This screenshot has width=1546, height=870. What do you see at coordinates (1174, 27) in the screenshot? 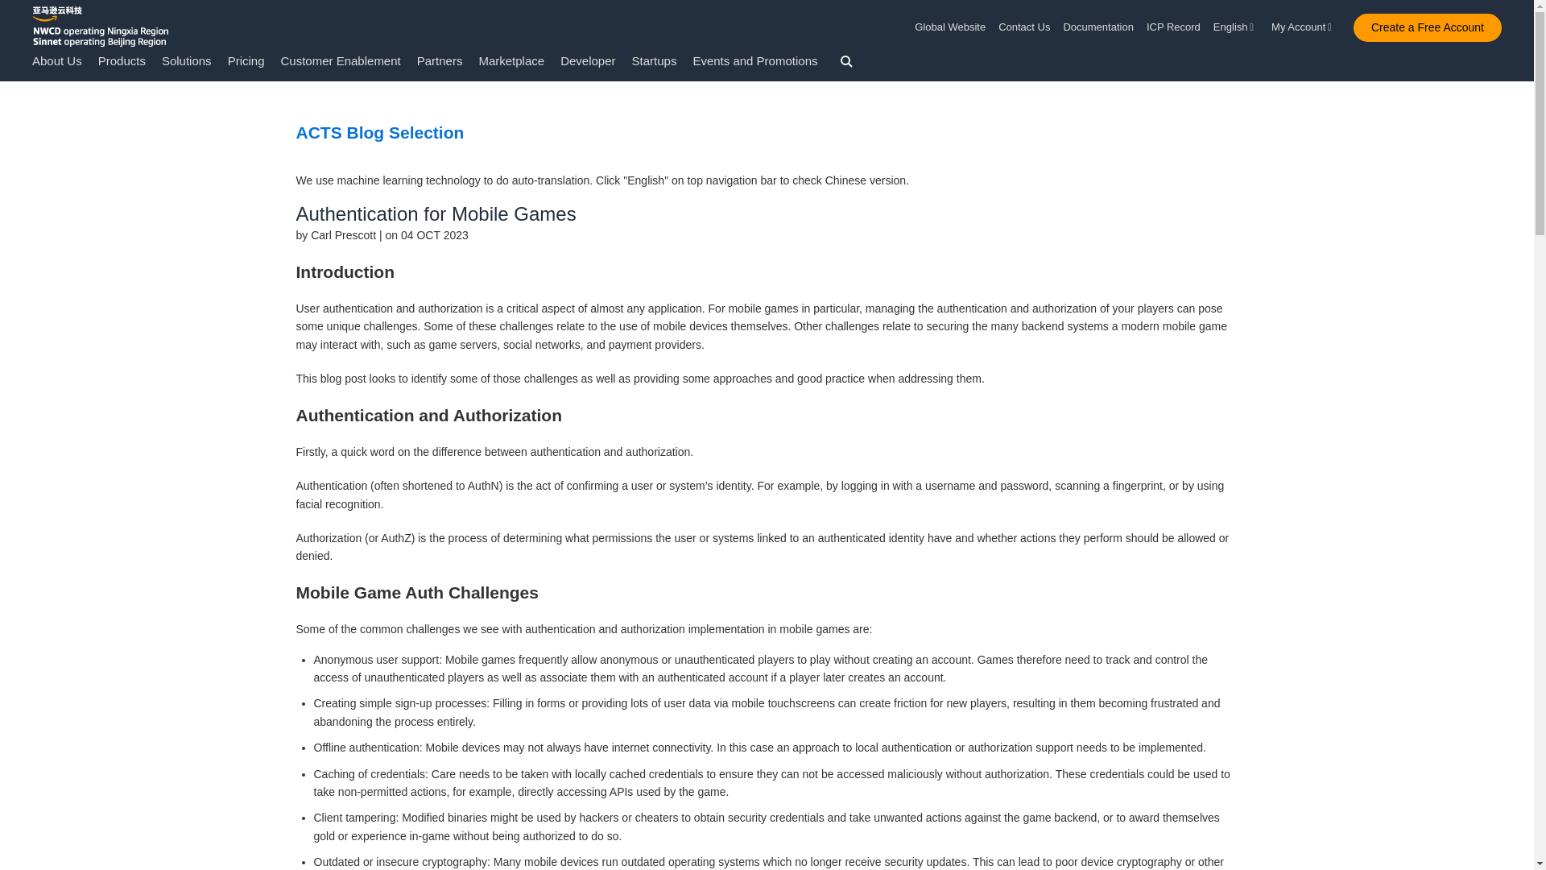
I see `ICP Record` at bounding box center [1174, 27].